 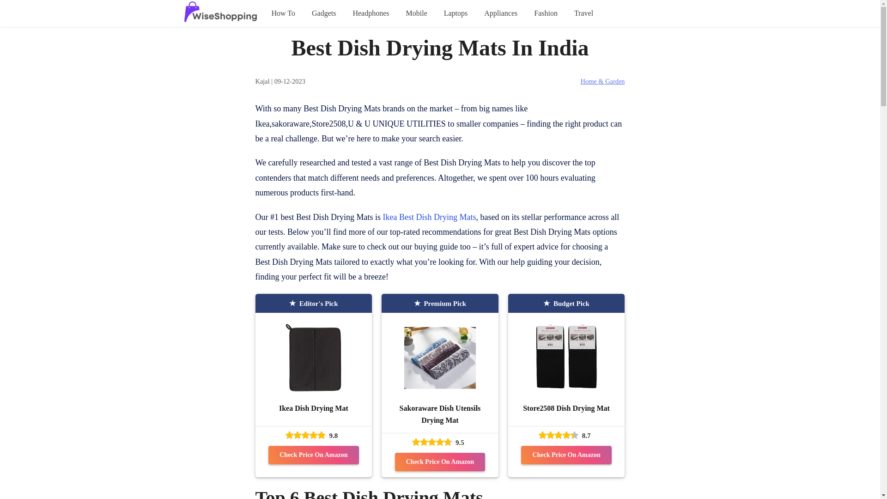 I want to click on Appliances, so click(x=501, y=13).